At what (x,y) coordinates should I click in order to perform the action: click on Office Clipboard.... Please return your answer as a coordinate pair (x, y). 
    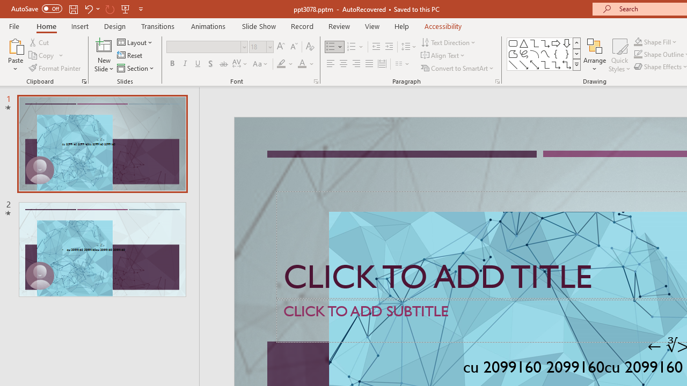
    Looking at the image, I should click on (84, 81).